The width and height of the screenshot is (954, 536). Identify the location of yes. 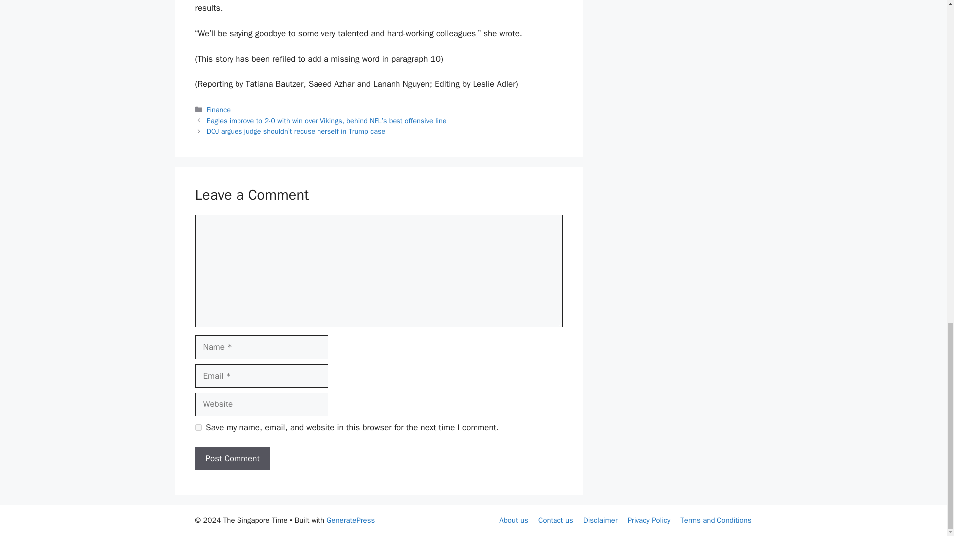
(198, 428).